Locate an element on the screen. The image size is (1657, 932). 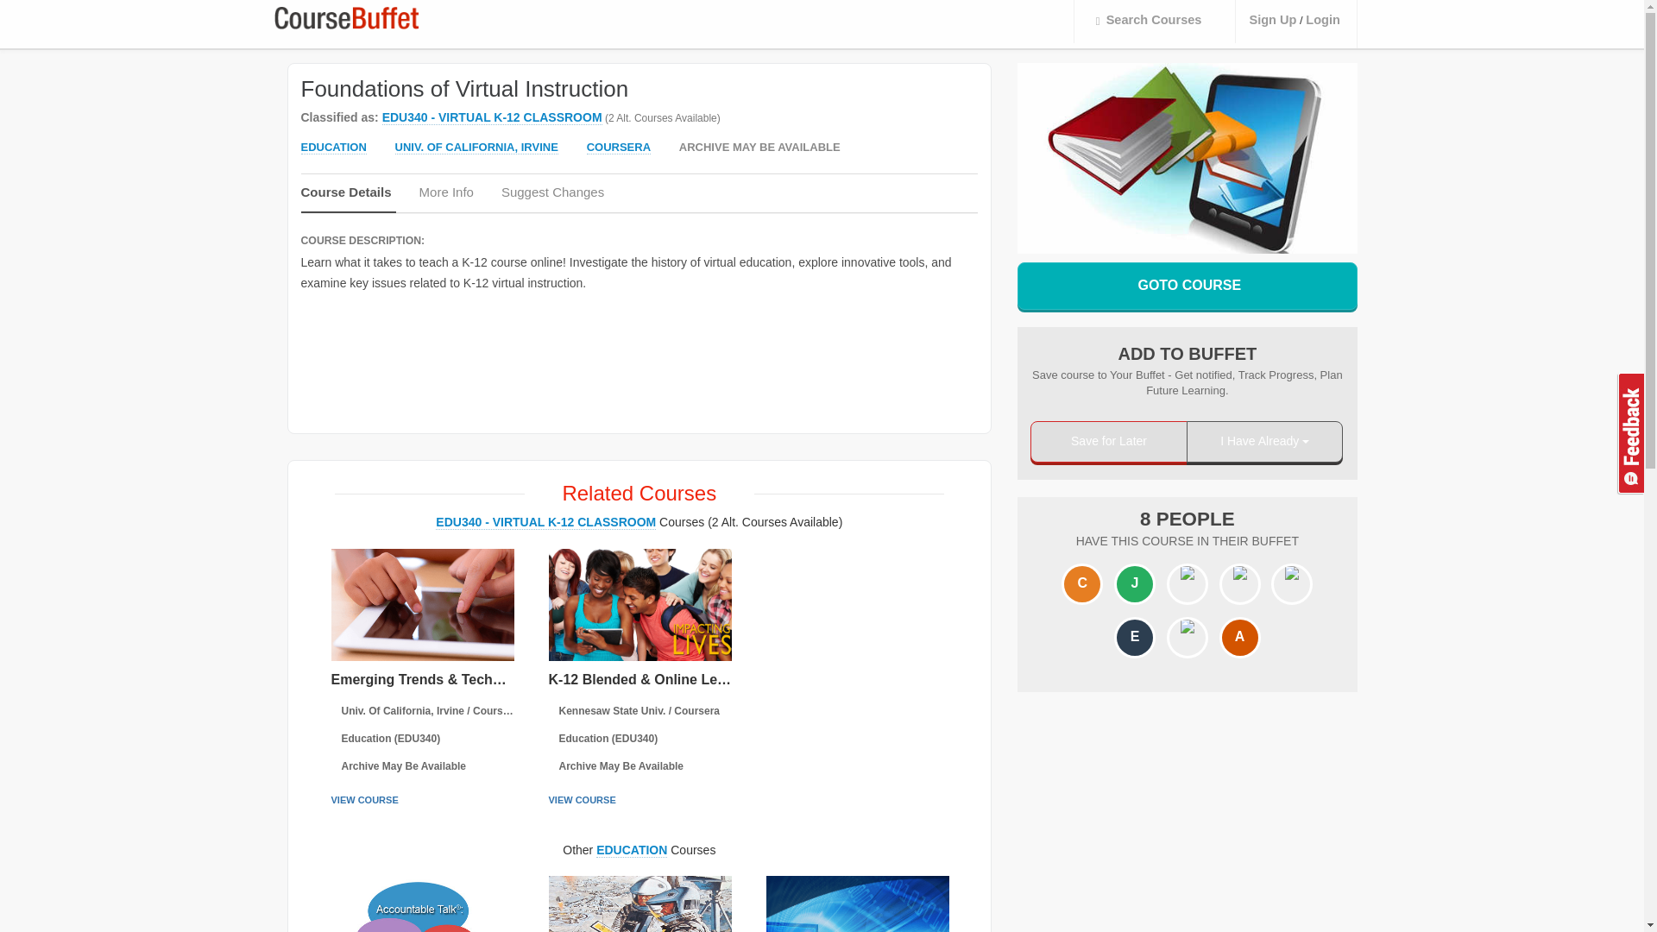
C is located at coordinates (1081, 583).